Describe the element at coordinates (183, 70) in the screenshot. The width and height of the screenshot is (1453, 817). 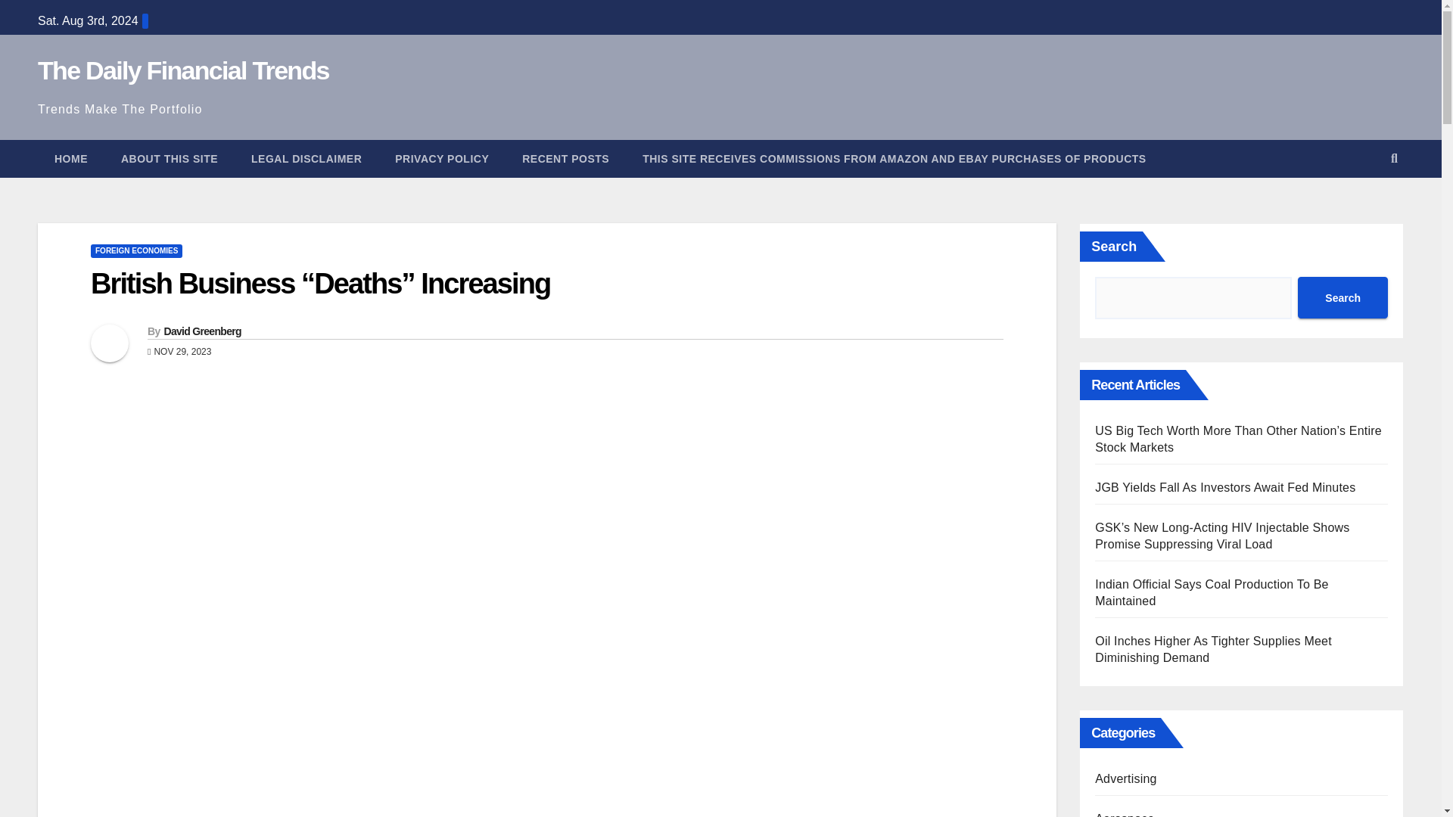
I see `The Daily Financial Trends` at that location.